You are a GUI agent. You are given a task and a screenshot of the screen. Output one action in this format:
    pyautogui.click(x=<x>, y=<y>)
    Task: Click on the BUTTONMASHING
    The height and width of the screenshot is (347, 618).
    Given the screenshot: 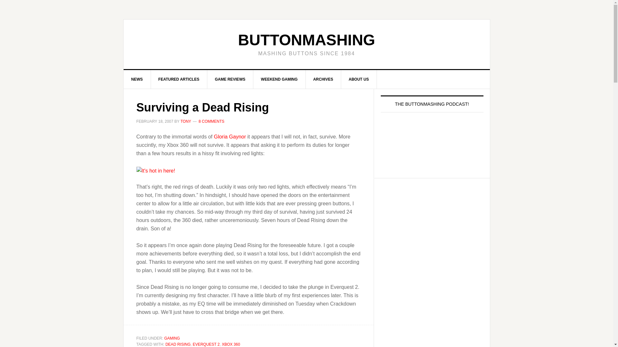 What is the action you would take?
    pyautogui.click(x=306, y=40)
    